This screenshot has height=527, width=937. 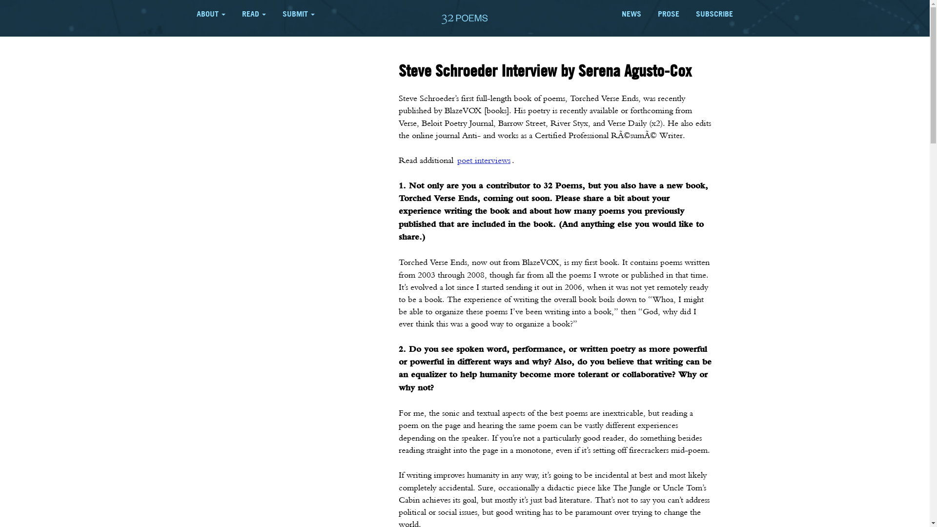 I want to click on poet interviews, so click(x=484, y=160).